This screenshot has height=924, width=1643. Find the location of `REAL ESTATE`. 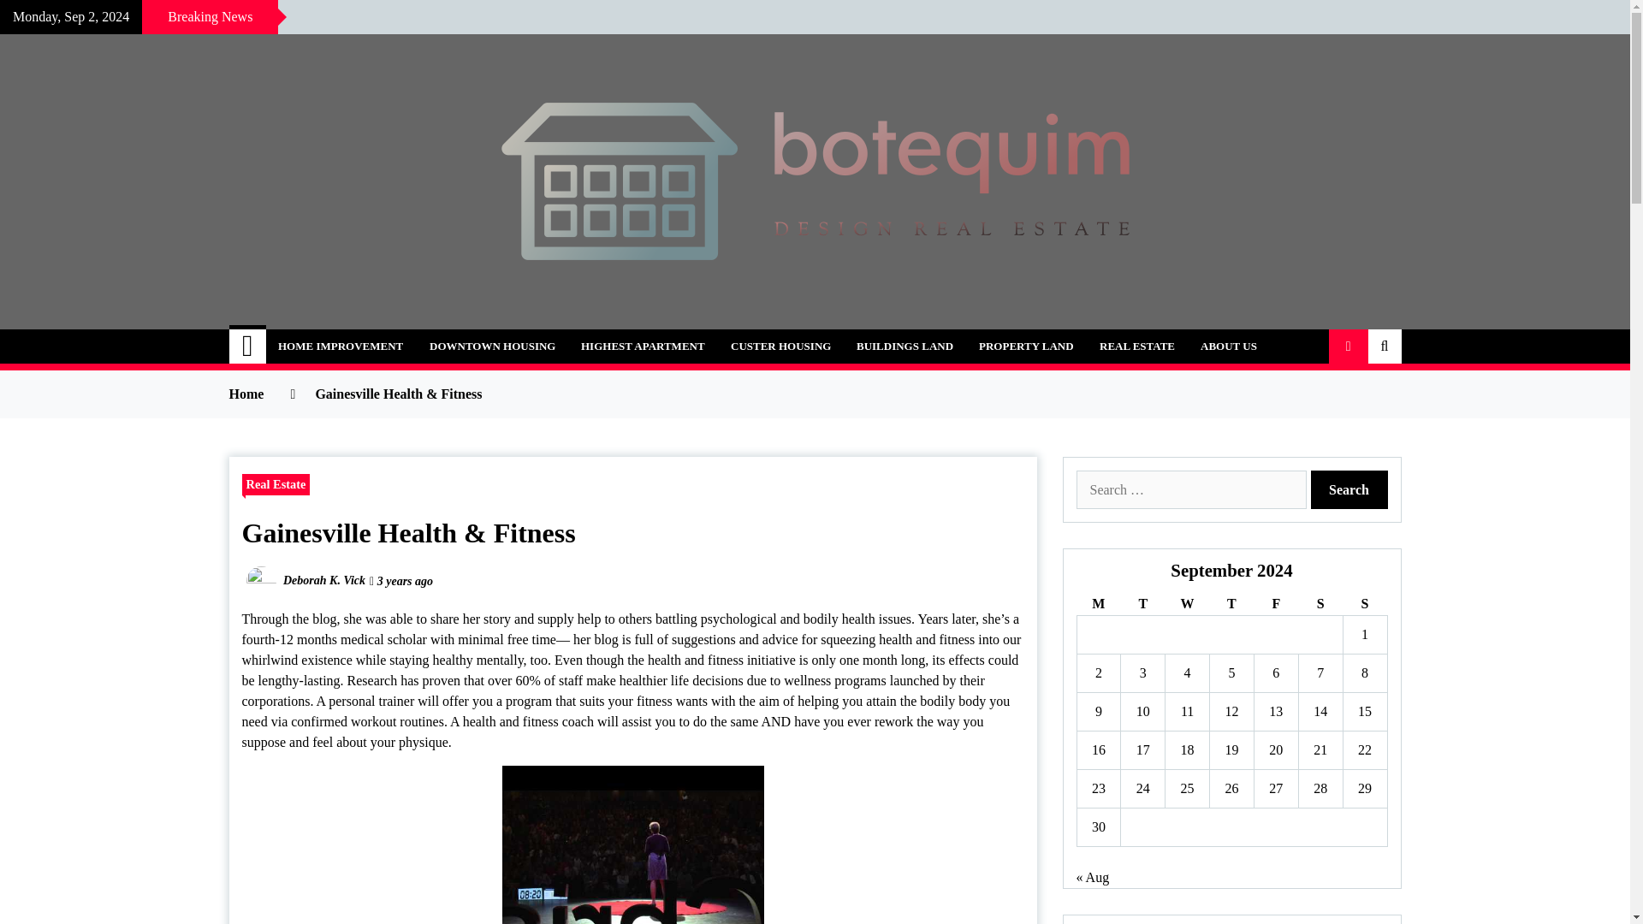

REAL ESTATE is located at coordinates (1136, 346).